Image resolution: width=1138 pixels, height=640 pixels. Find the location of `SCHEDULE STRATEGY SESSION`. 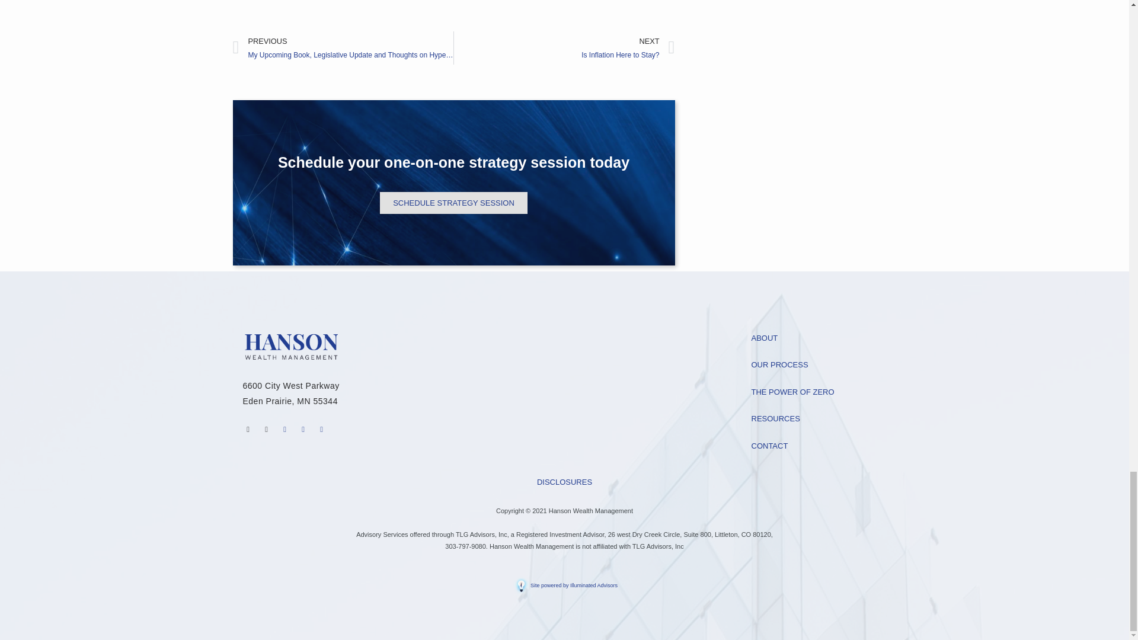

SCHEDULE STRATEGY SESSION is located at coordinates (454, 203).